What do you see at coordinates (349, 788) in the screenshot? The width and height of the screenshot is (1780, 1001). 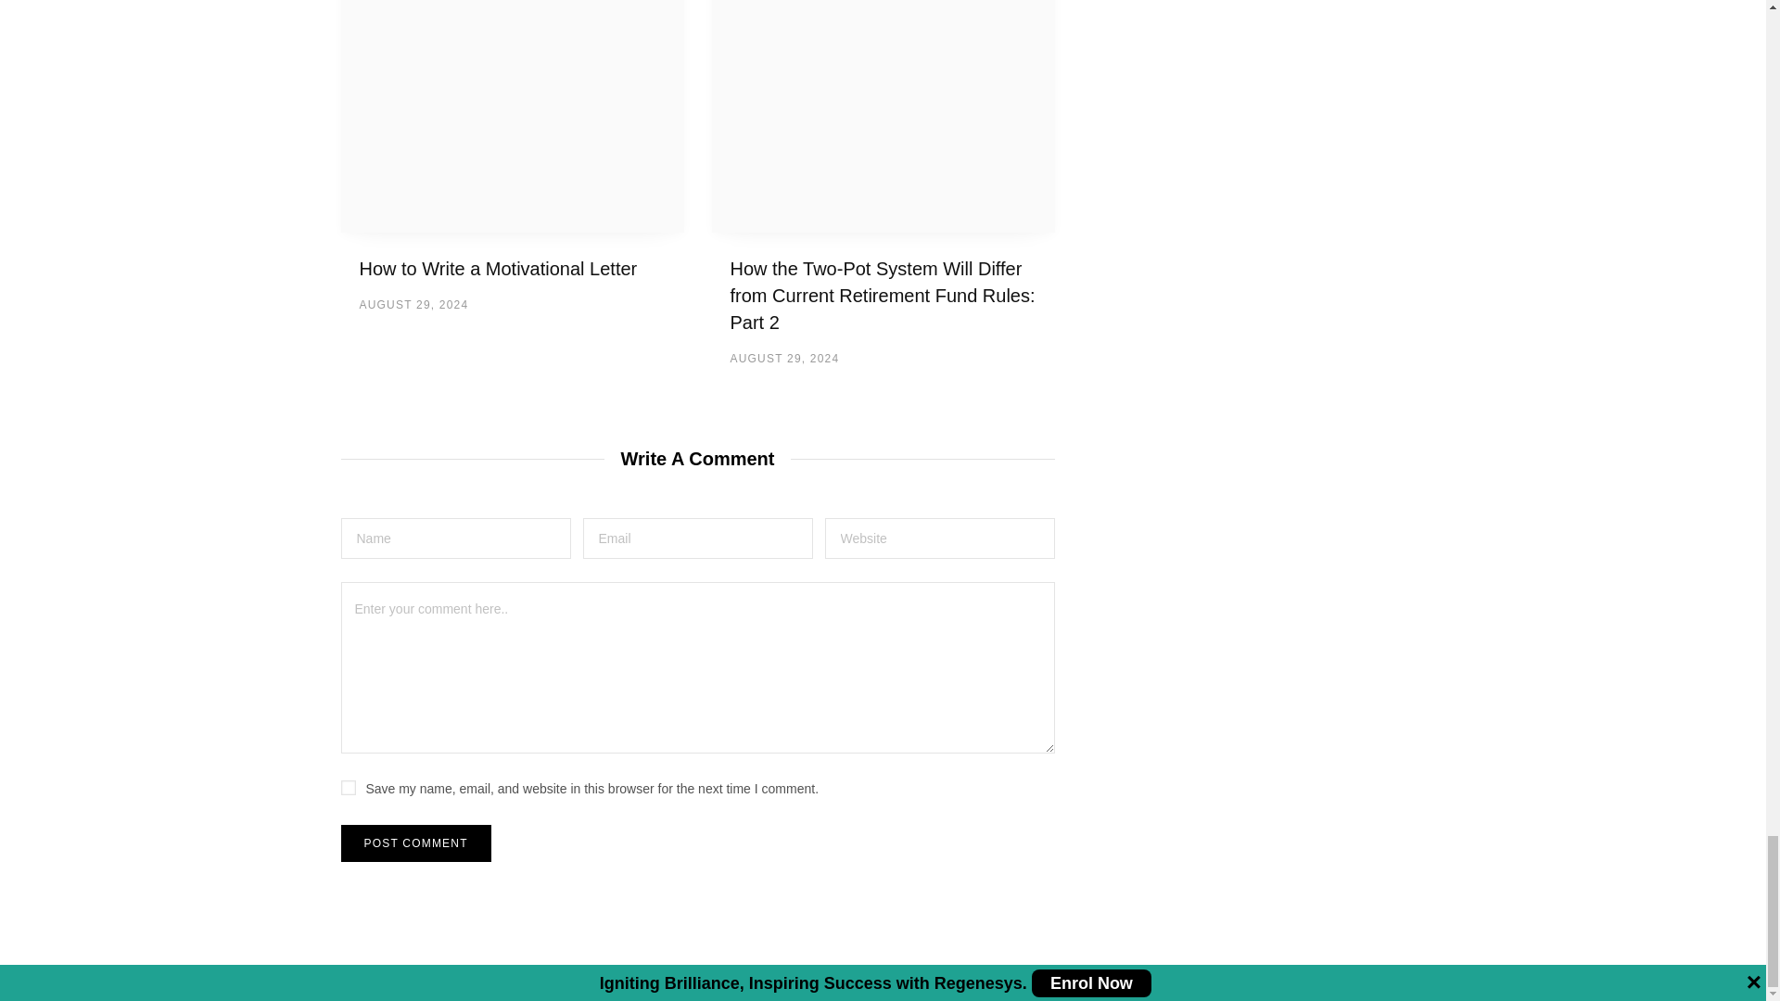 I see `yes` at bounding box center [349, 788].